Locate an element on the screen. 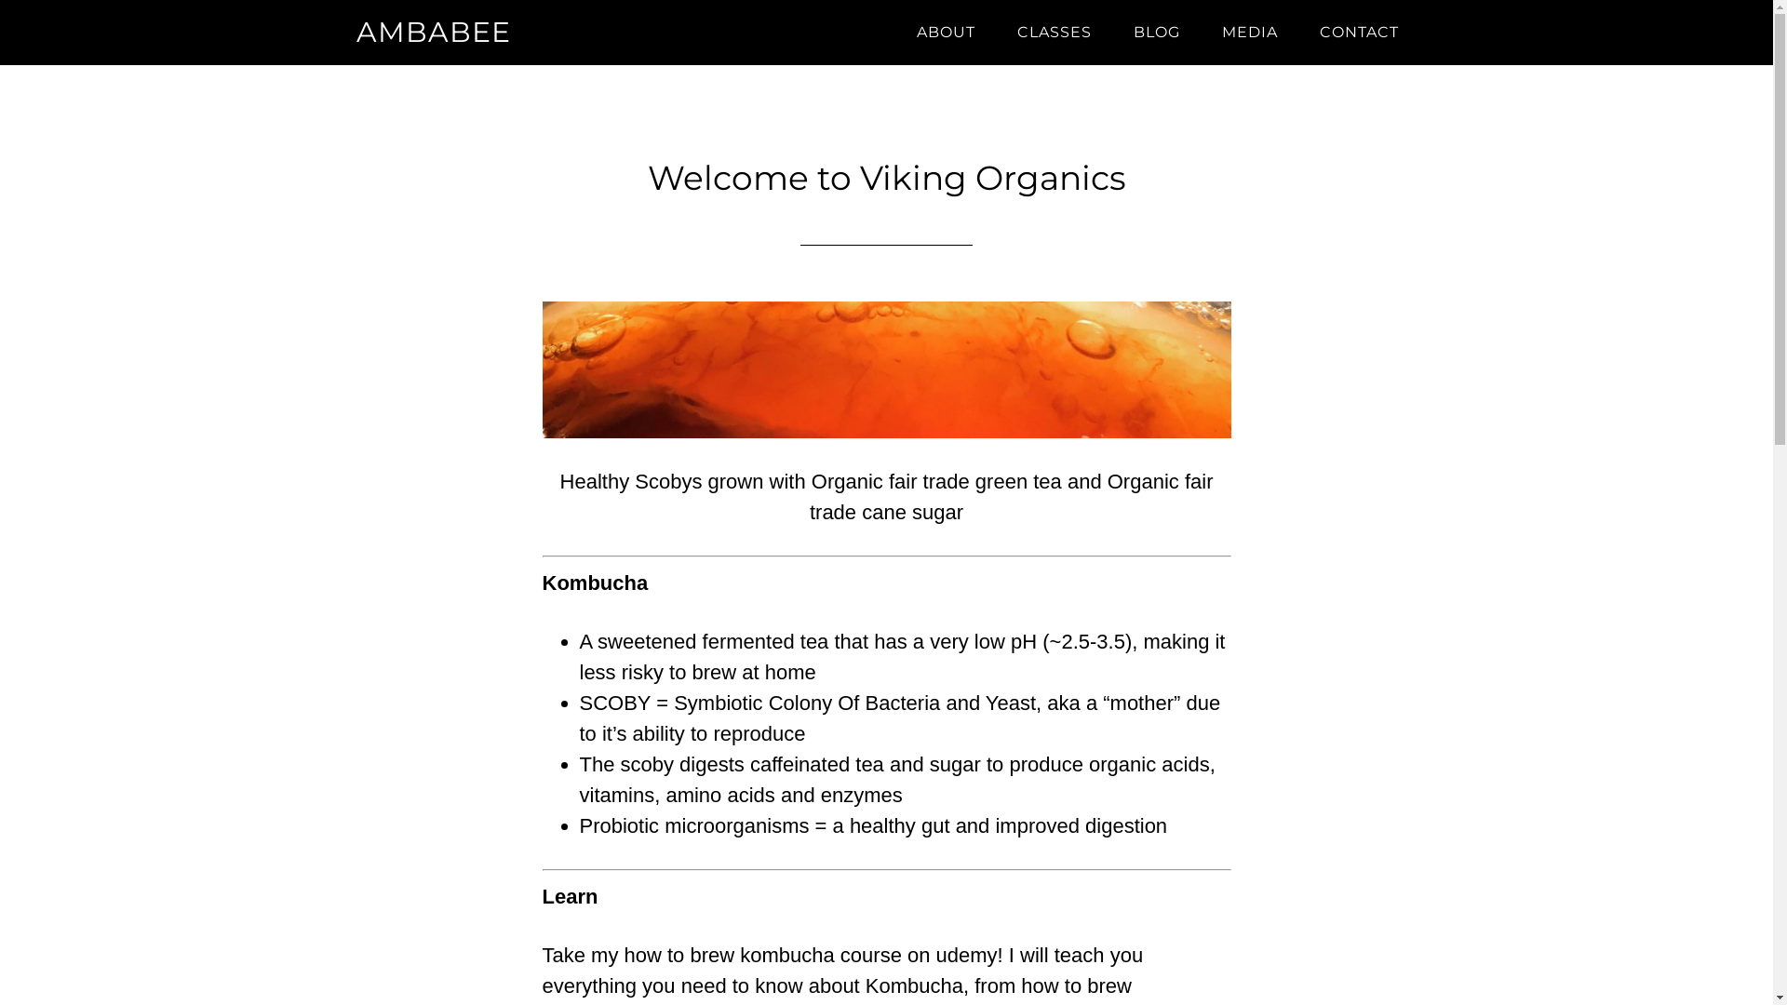 The width and height of the screenshot is (1787, 1005). CONTACT is located at coordinates (1359, 33).